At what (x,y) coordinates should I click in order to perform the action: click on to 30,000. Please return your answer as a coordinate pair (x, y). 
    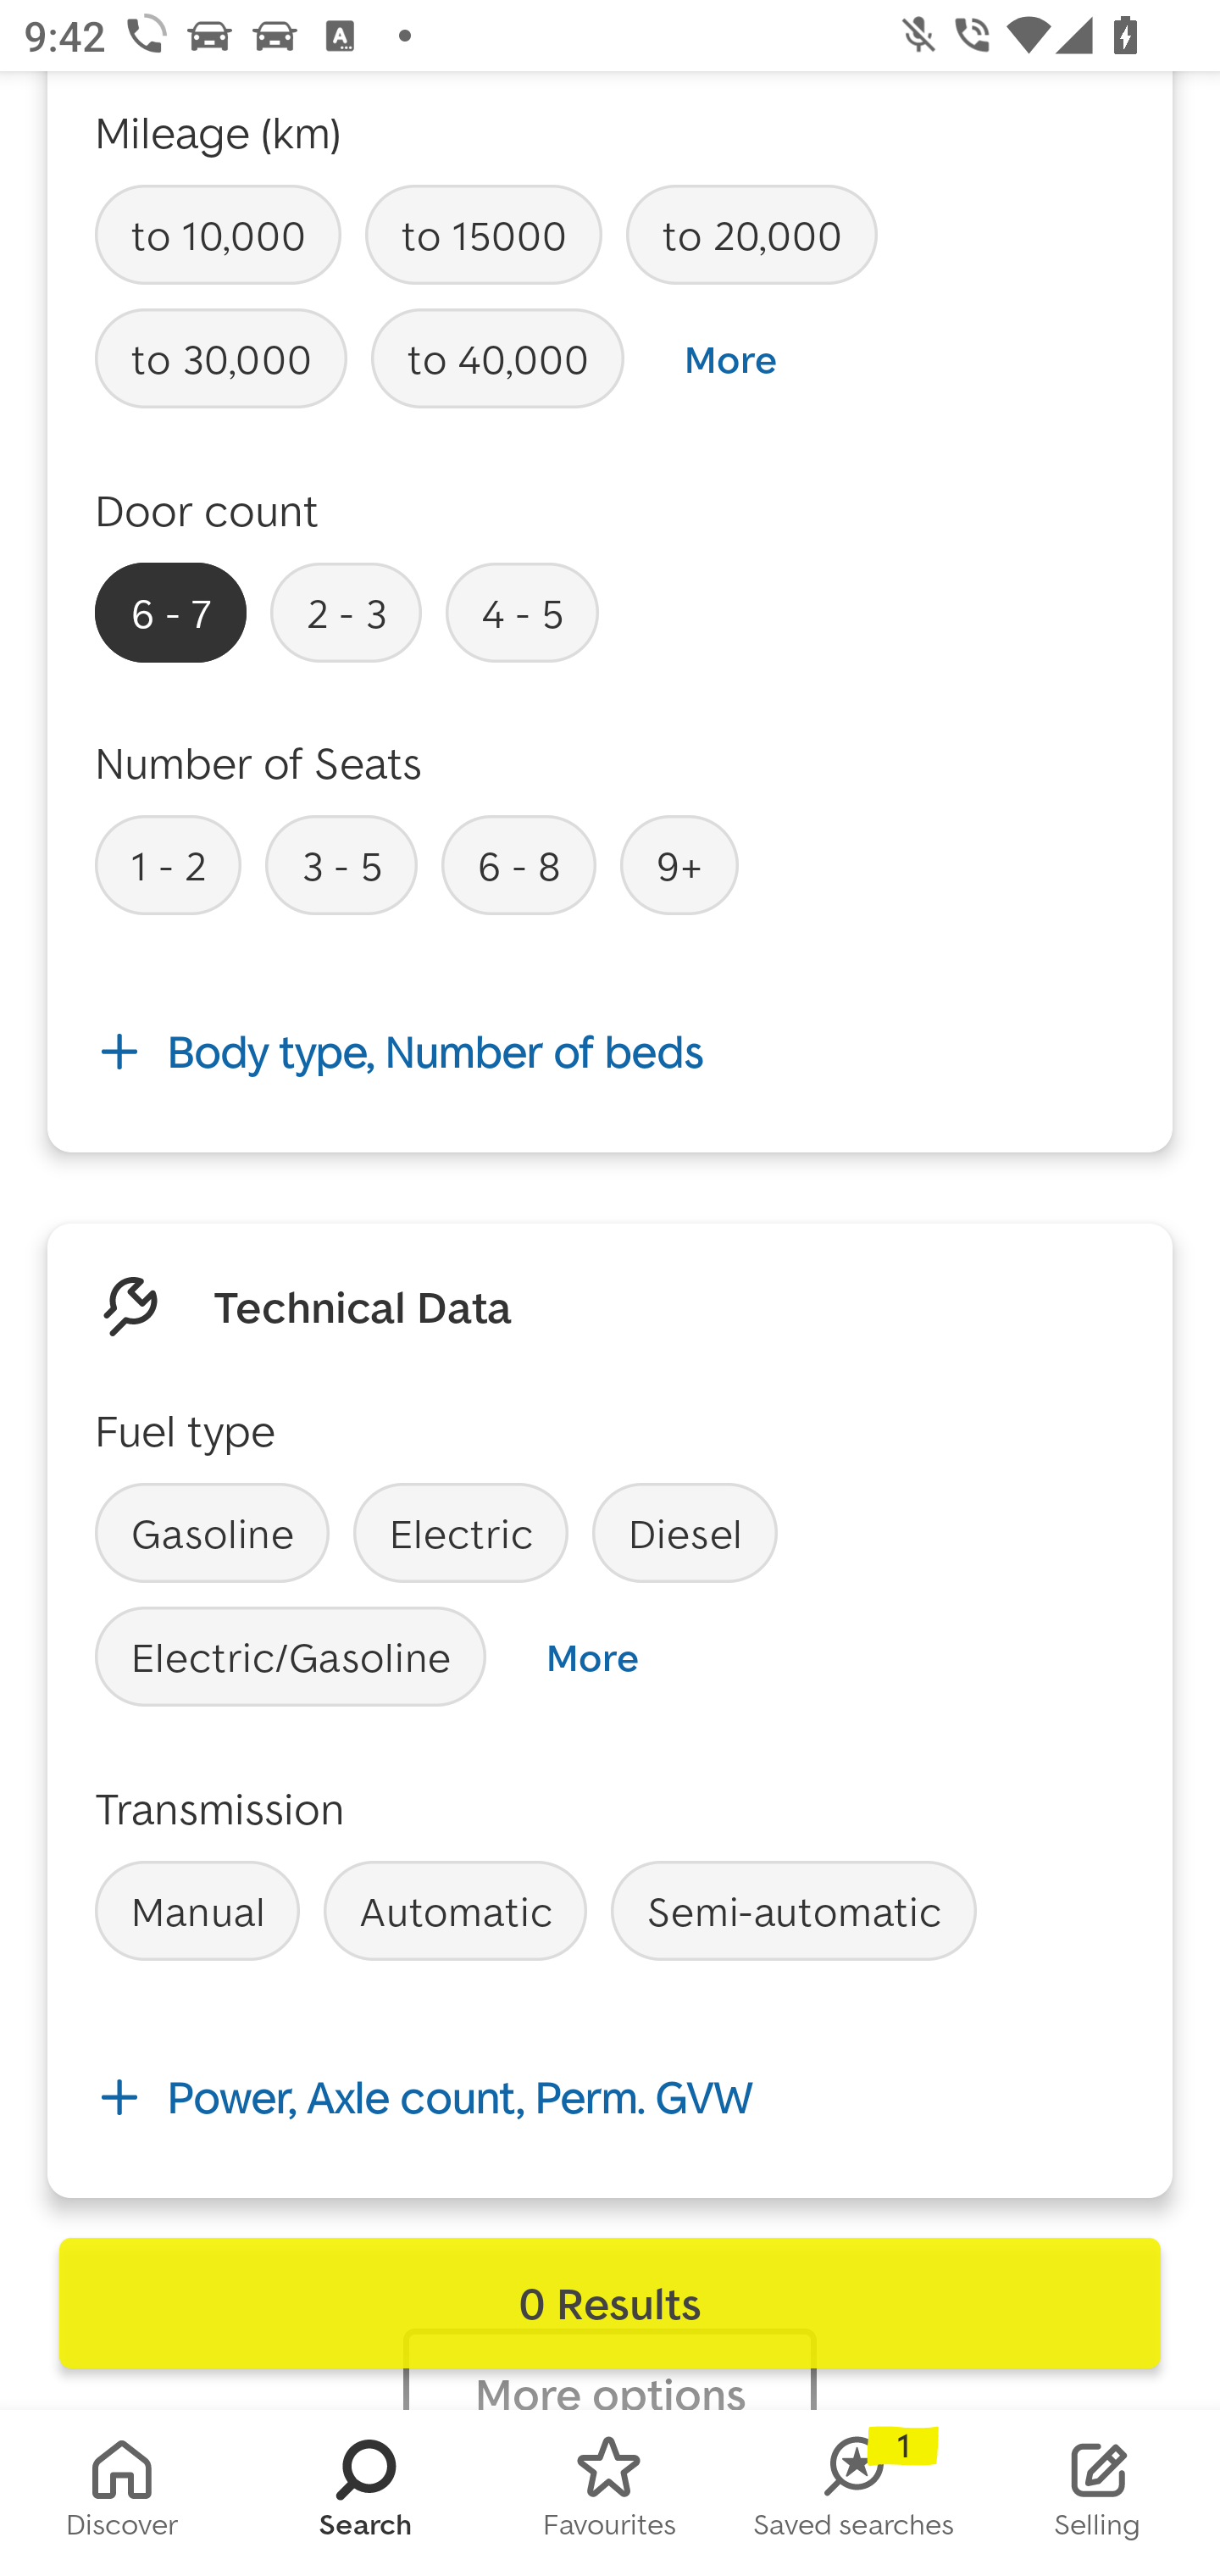
    Looking at the image, I should click on (221, 359).